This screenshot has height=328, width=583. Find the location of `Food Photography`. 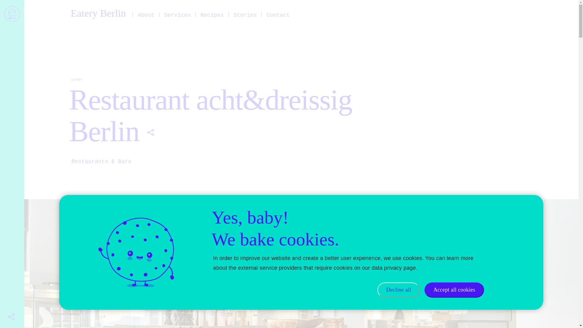

Food Photography is located at coordinates (191, 29).